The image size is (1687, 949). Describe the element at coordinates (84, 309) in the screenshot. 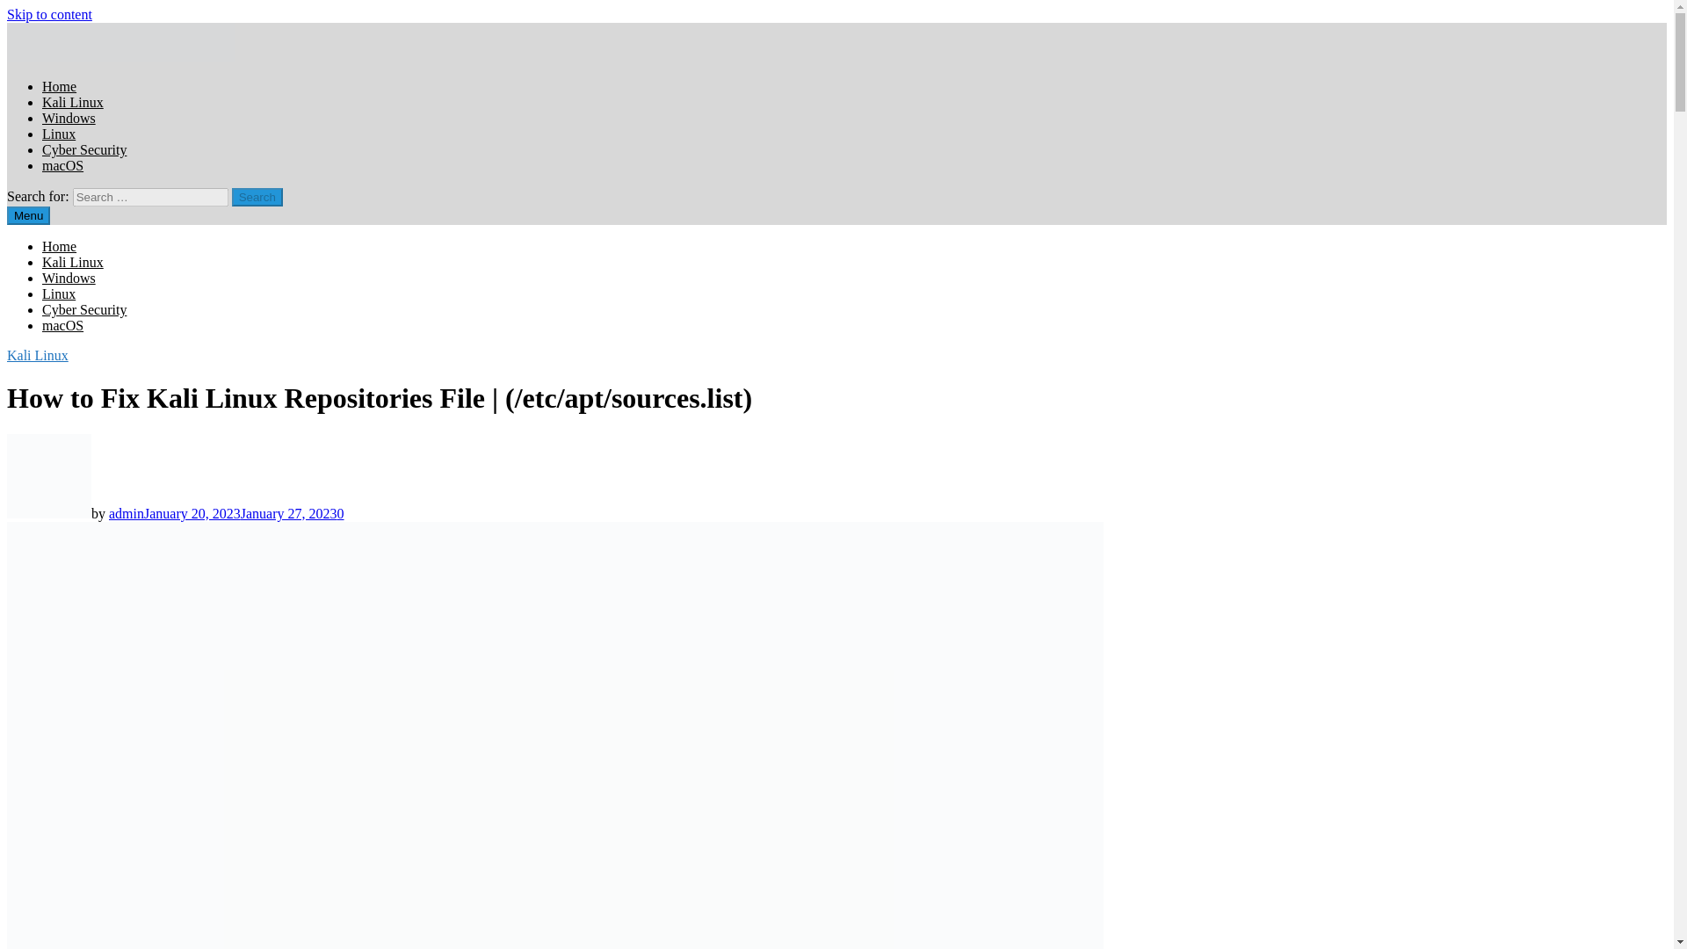

I see `Cyber Security` at that location.